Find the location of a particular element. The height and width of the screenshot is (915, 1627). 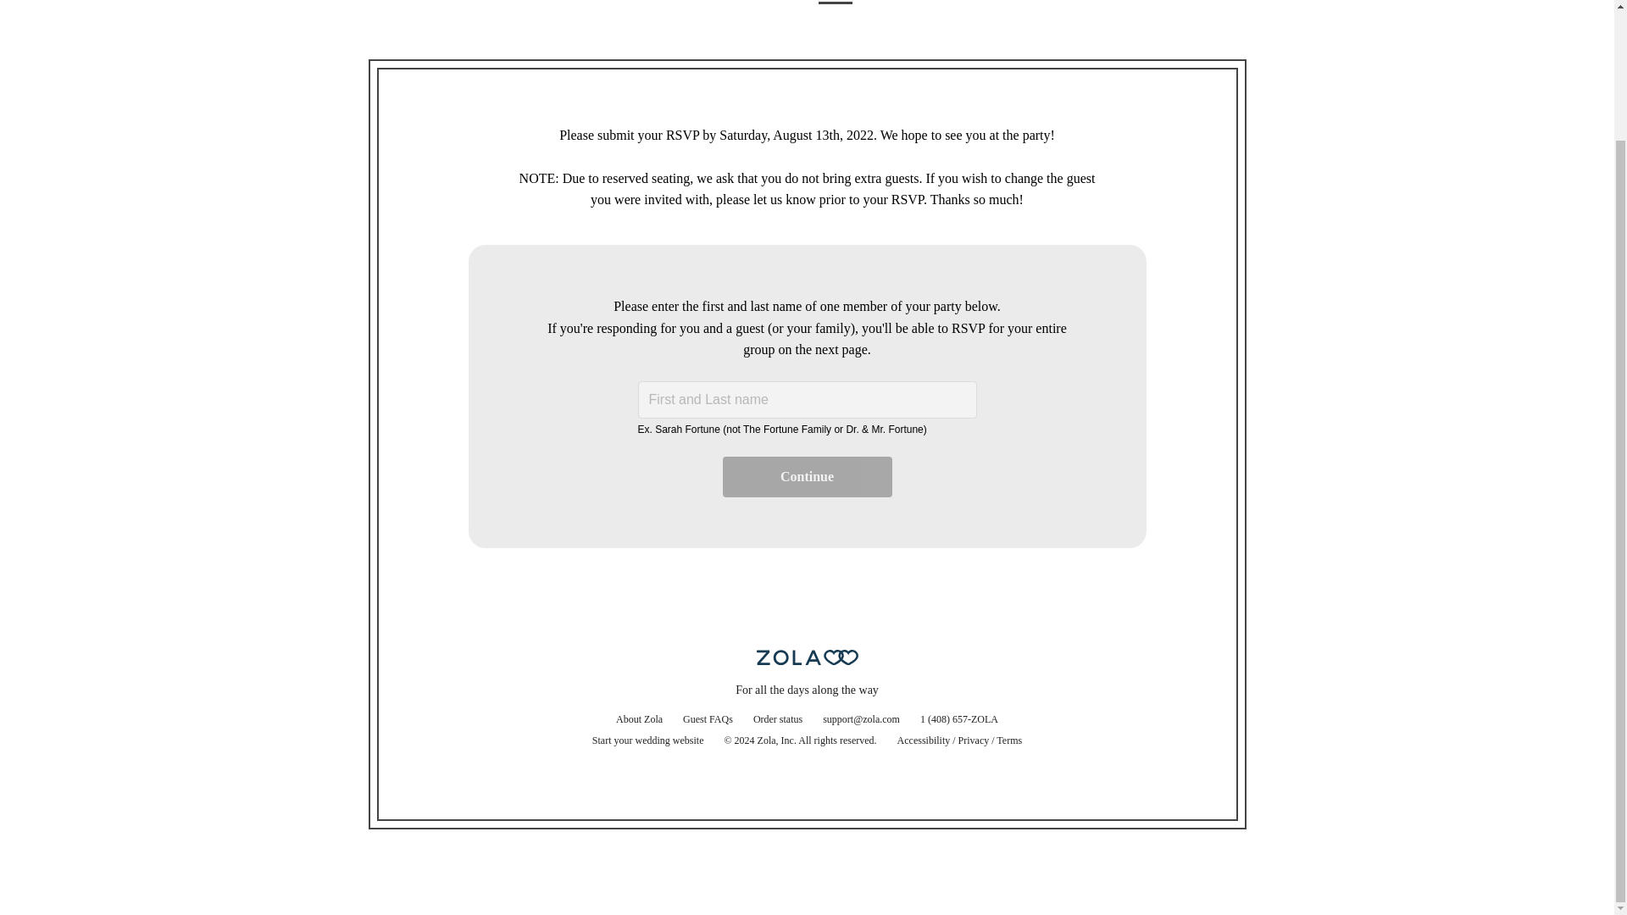

Continue is located at coordinates (807, 476).